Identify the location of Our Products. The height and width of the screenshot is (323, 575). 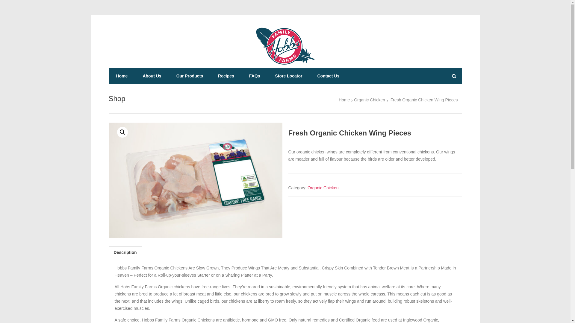
(190, 76).